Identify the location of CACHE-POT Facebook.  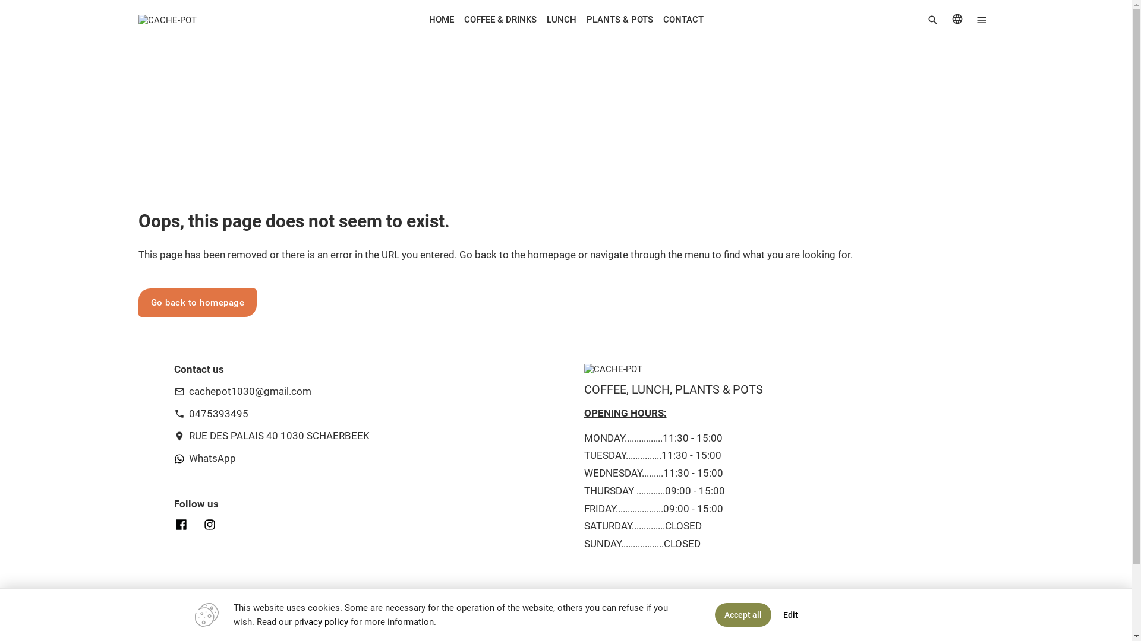
(184, 525).